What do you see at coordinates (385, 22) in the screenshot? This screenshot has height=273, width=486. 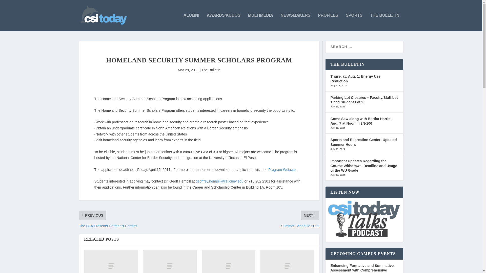 I see `THE BULLETIN` at bounding box center [385, 22].